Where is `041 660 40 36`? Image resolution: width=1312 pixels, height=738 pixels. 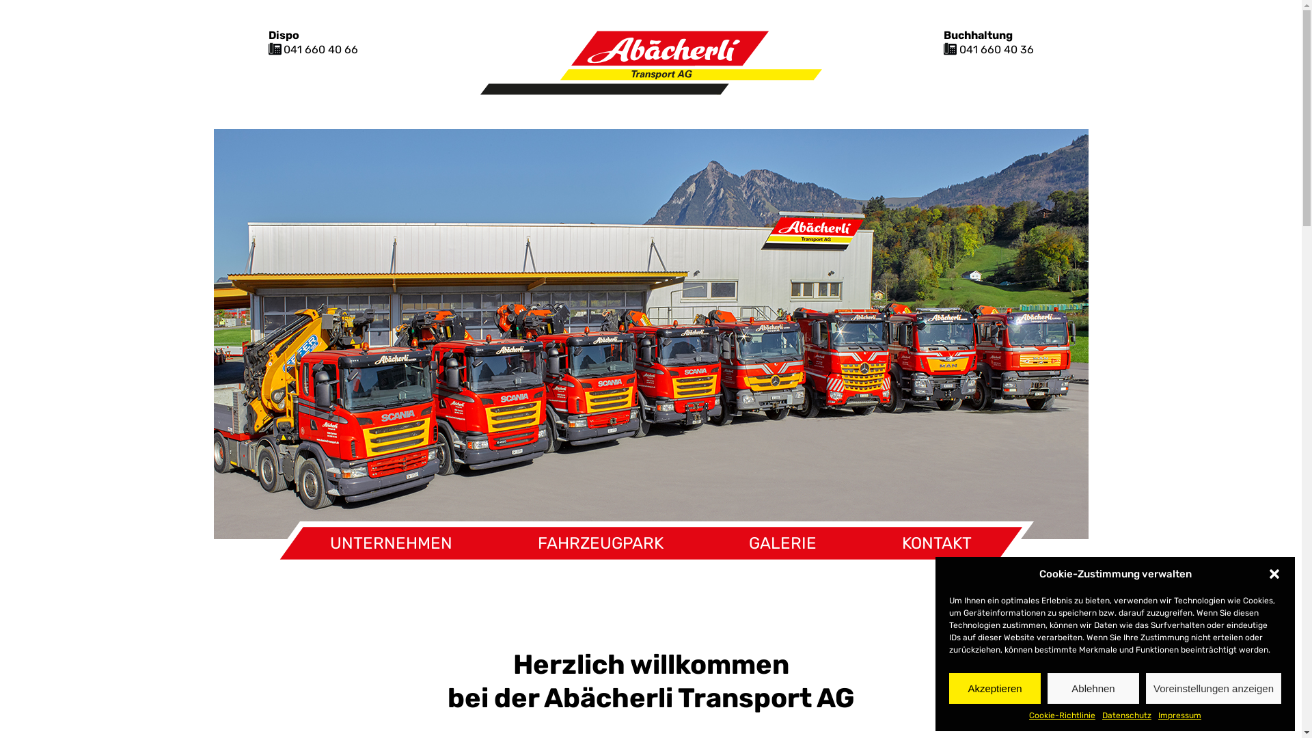
041 660 40 36 is located at coordinates (996, 49).